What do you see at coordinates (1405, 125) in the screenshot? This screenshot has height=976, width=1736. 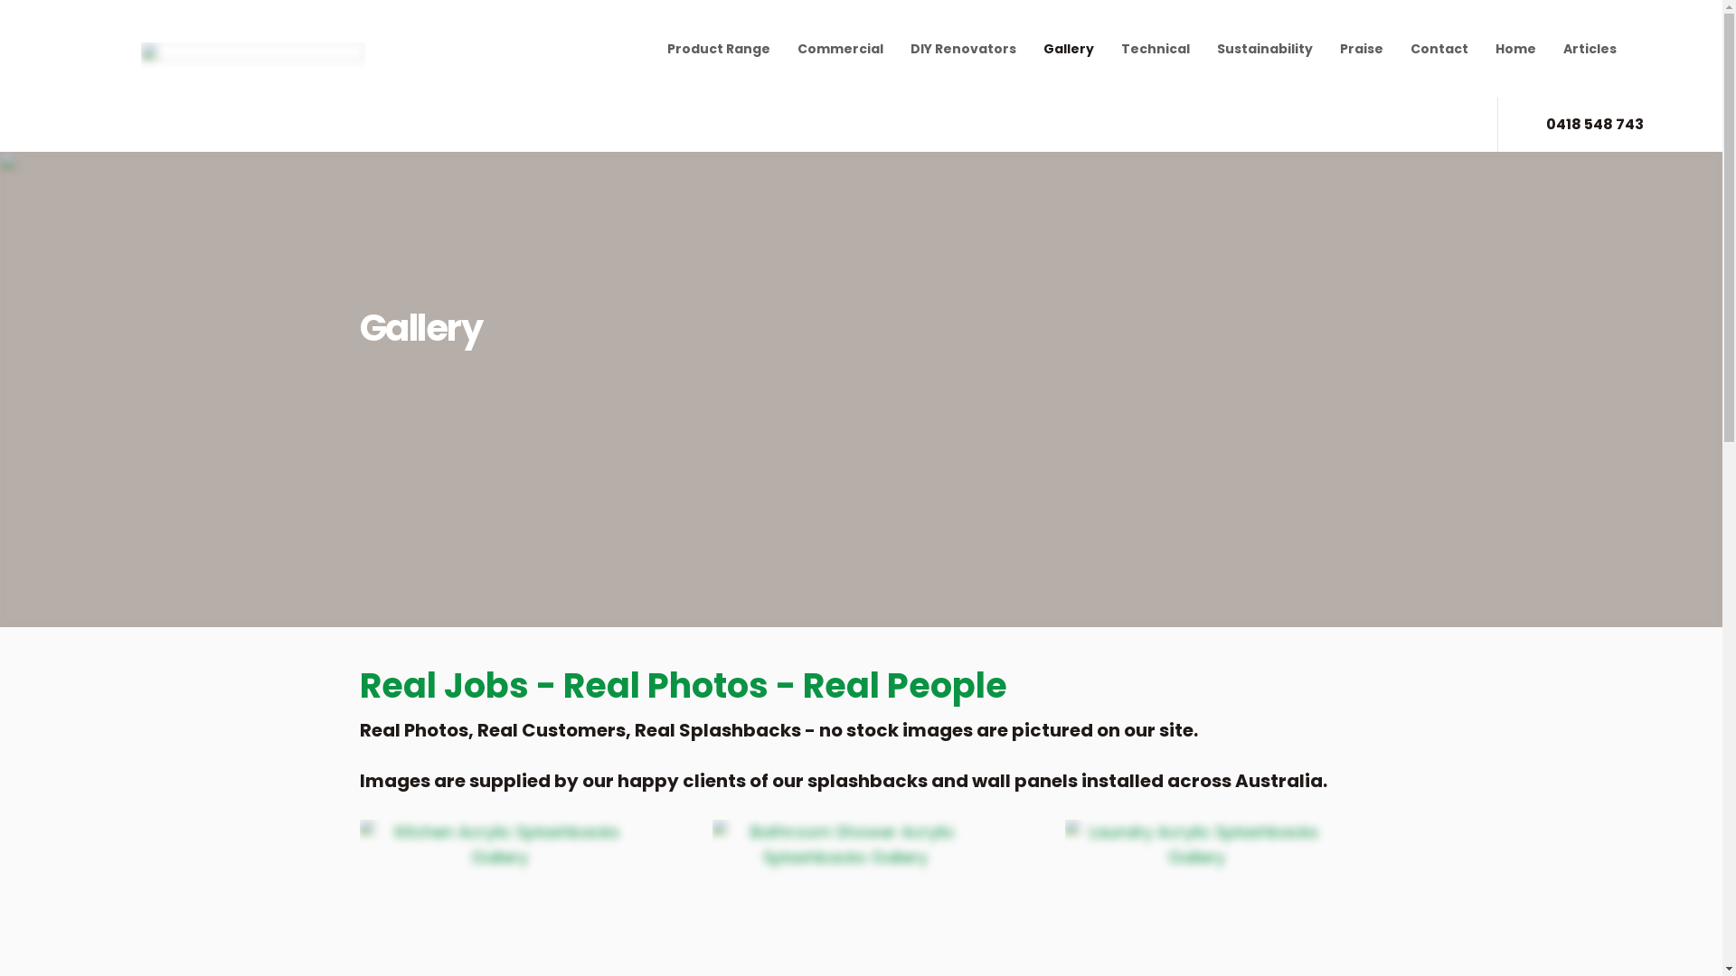 I see `Instagram` at bounding box center [1405, 125].